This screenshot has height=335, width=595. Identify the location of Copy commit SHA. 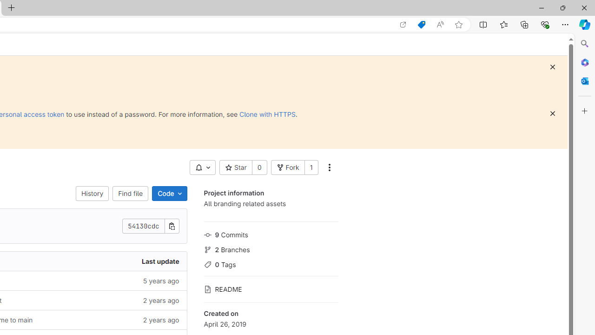
(172, 226).